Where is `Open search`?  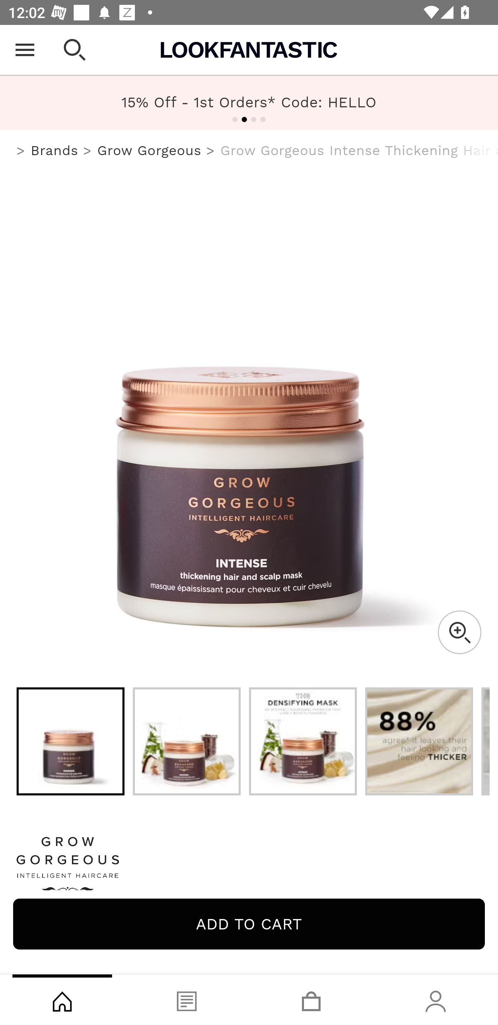 Open search is located at coordinates (75, 50).